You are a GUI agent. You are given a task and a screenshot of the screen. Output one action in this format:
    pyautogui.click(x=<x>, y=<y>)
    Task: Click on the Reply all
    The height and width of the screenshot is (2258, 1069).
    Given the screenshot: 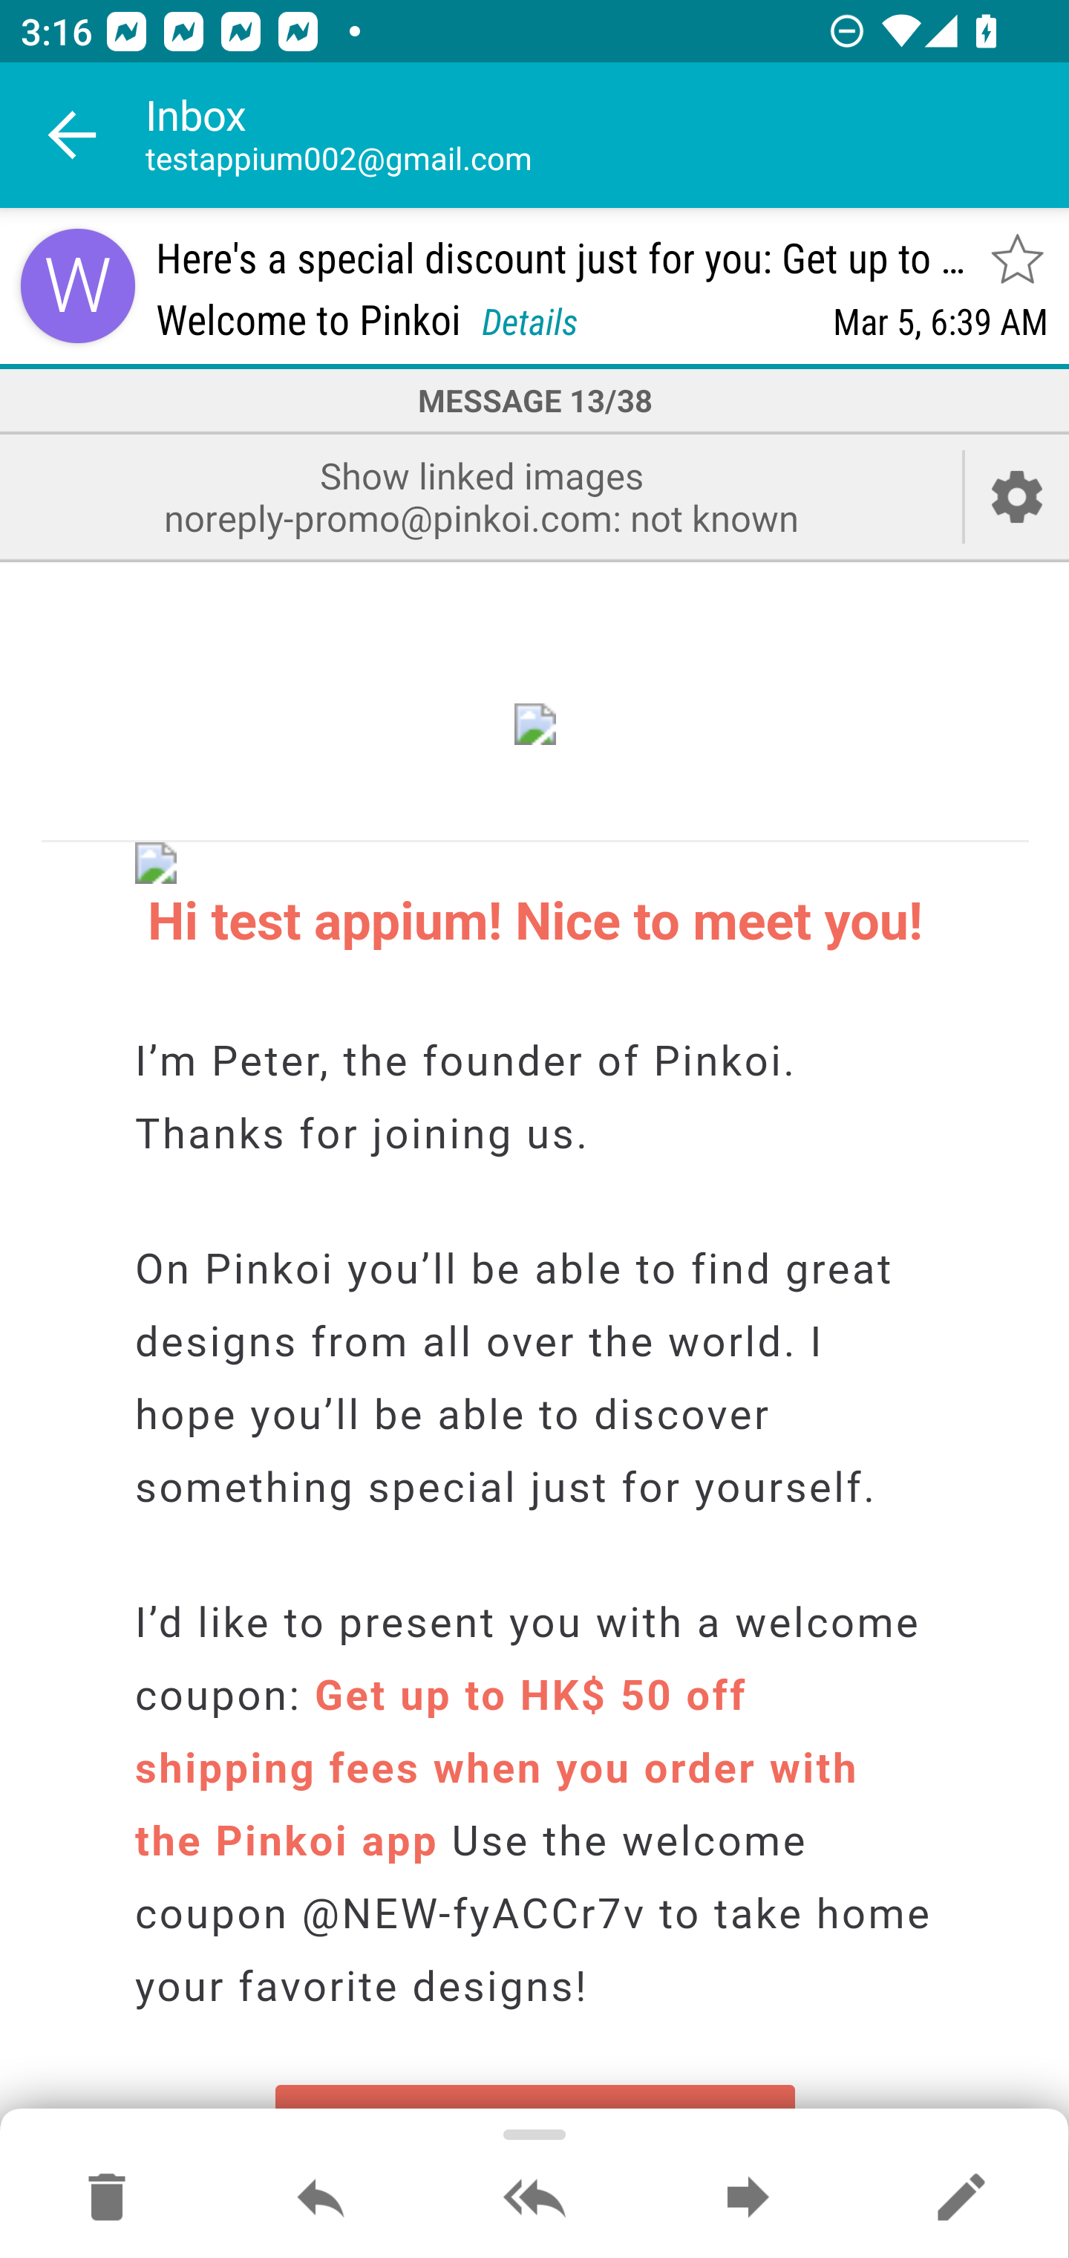 What is the action you would take?
    pyautogui.click(x=534, y=2199)
    